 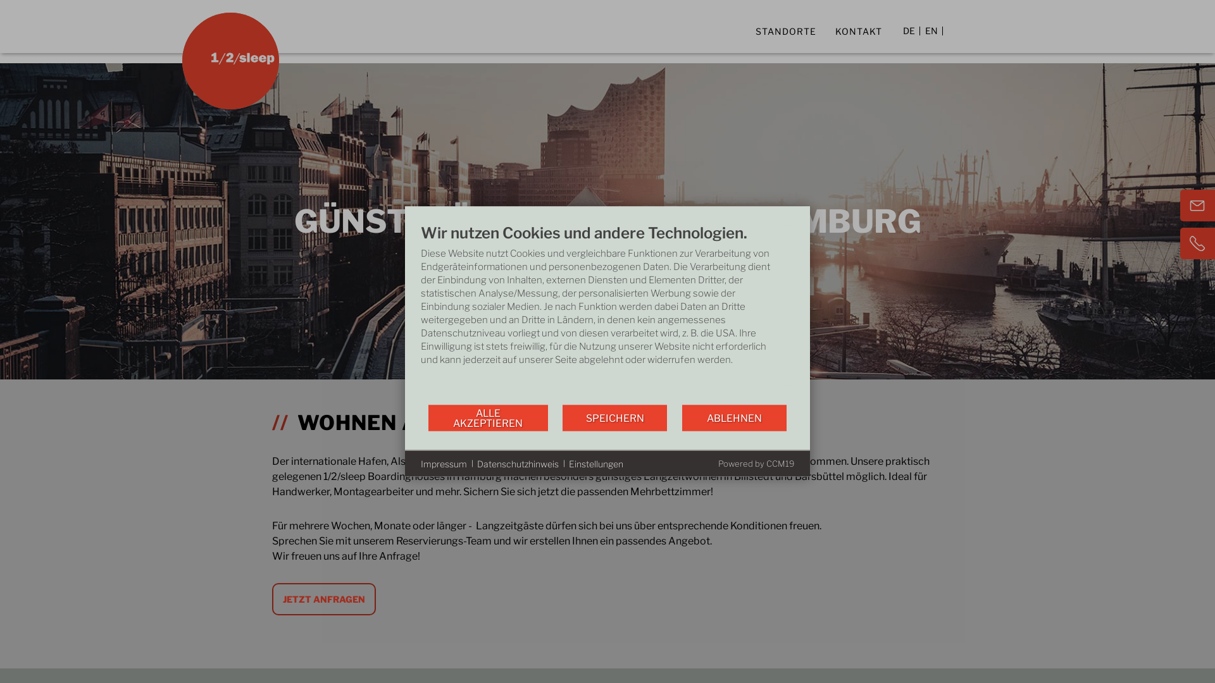 What do you see at coordinates (489, 417) in the screenshot?
I see `ALLE AKZEPTIEREN` at bounding box center [489, 417].